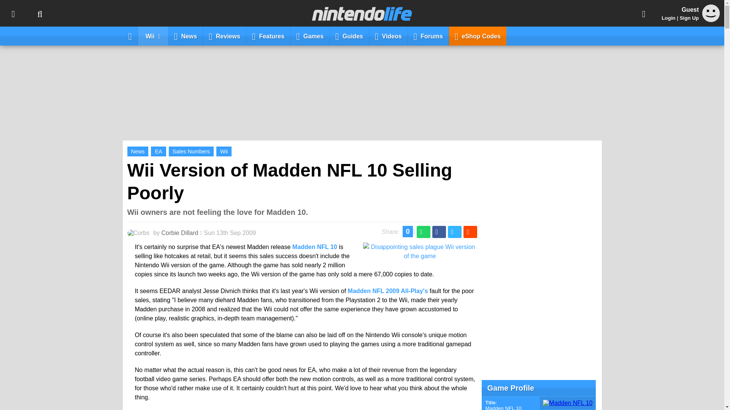  What do you see at coordinates (224, 36) in the screenshot?
I see `Reviews` at bounding box center [224, 36].